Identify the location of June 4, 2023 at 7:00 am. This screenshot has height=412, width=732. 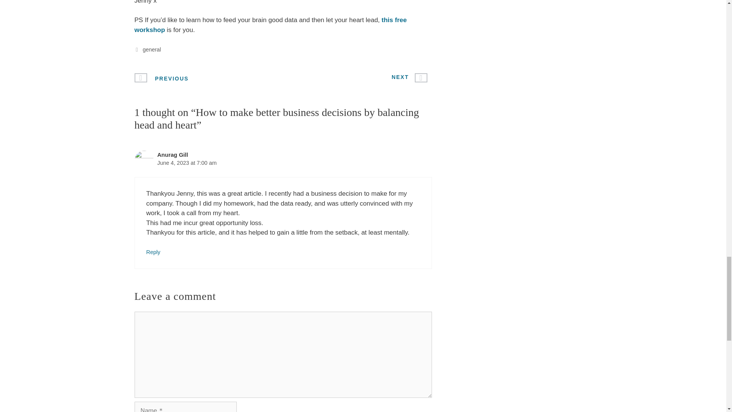
(187, 163).